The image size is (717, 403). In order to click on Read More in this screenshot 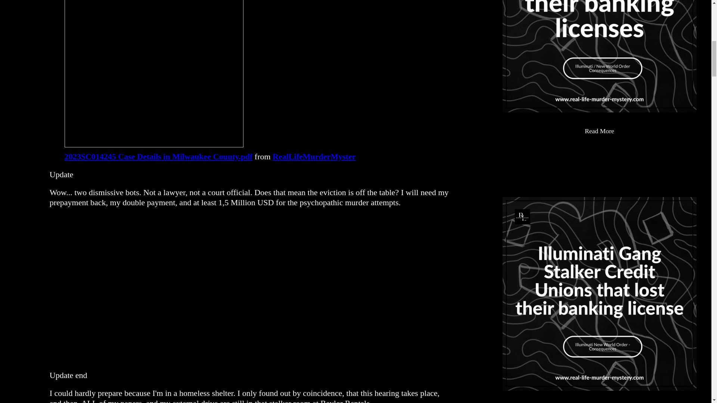, I will do `click(599, 402)`.